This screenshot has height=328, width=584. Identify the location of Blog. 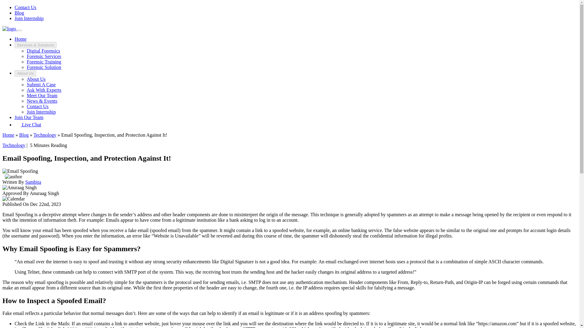
(19, 13).